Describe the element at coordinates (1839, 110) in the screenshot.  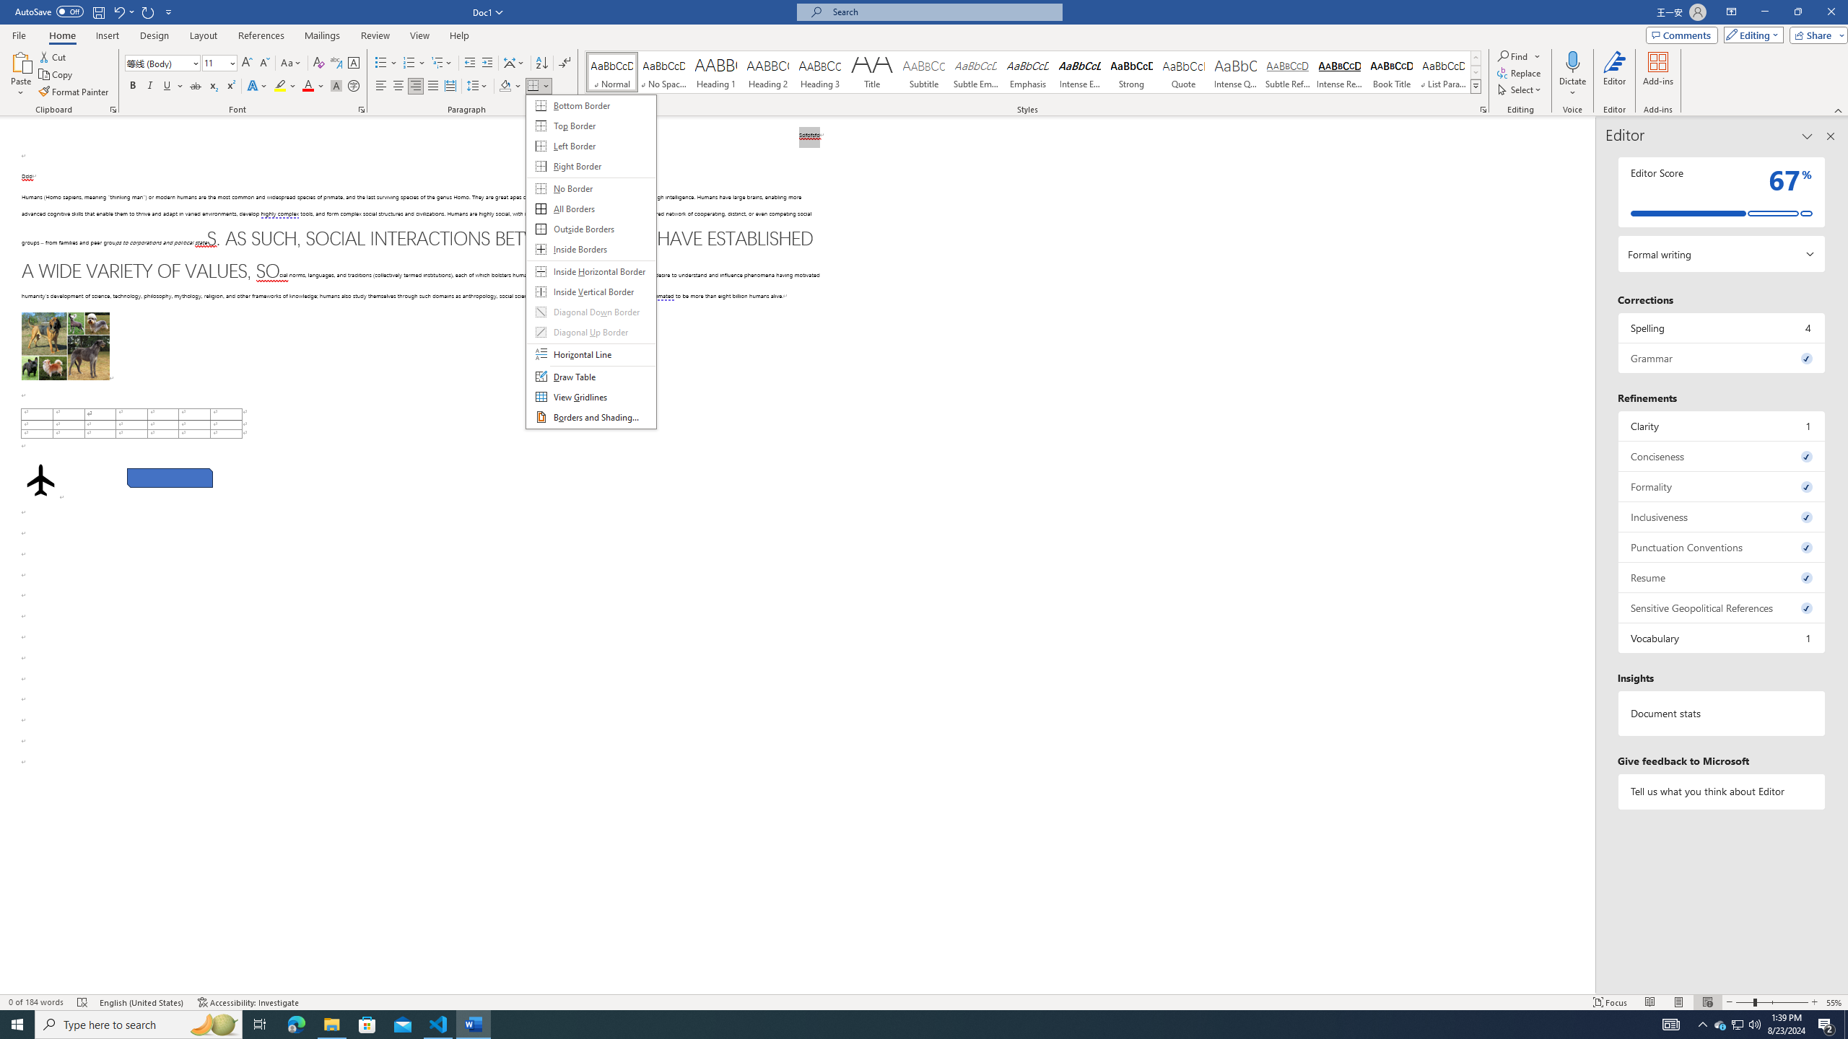
I see `Collapse the Ribbon` at that location.